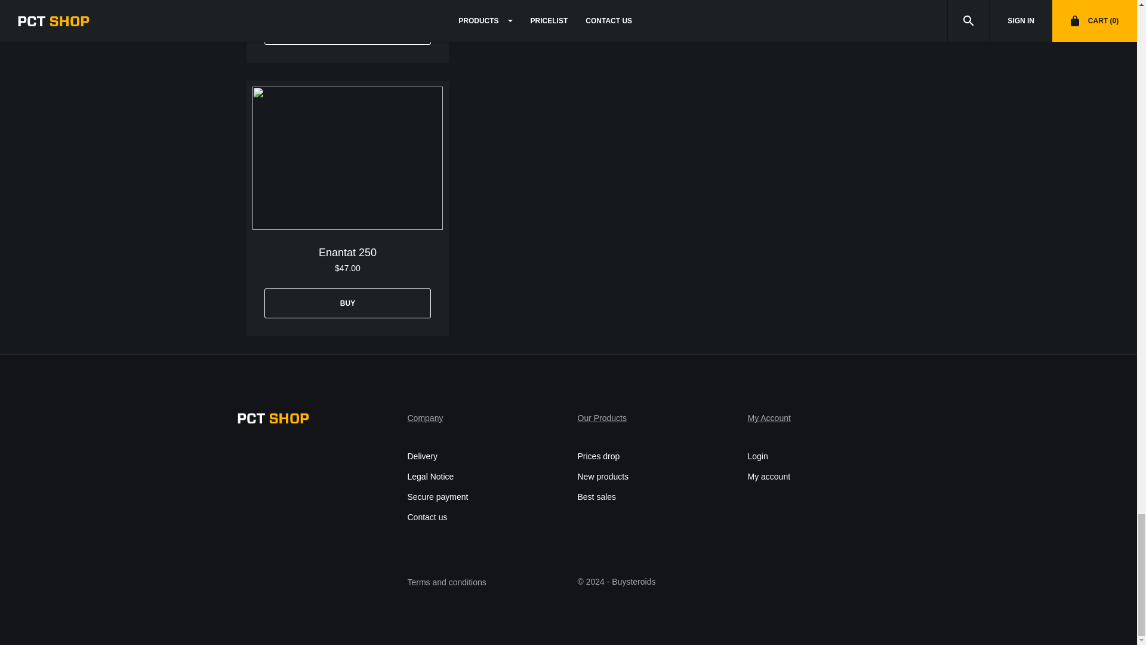 Image resolution: width=1146 pixels, height=645 pixels. Describe the element at coordinates (426, 517) in the screenshot. I see `Use our form to contact us` at that location.